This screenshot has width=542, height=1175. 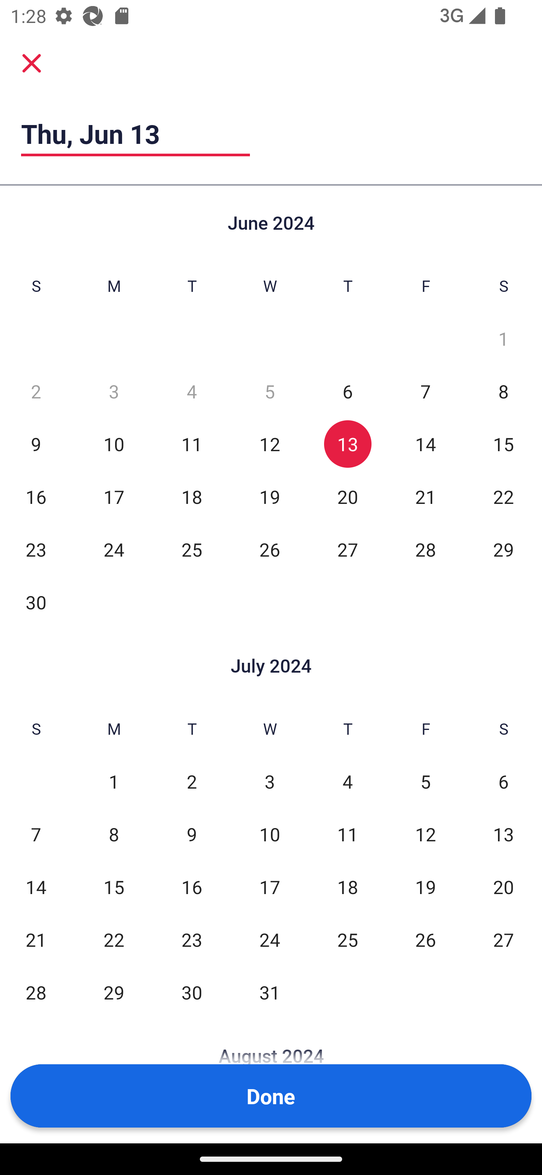 What do you see at coordinates (269, 444) in the screenshot?
I see `12 Wed, Jun 12, Not Selected` at bounding box center [269, 444].